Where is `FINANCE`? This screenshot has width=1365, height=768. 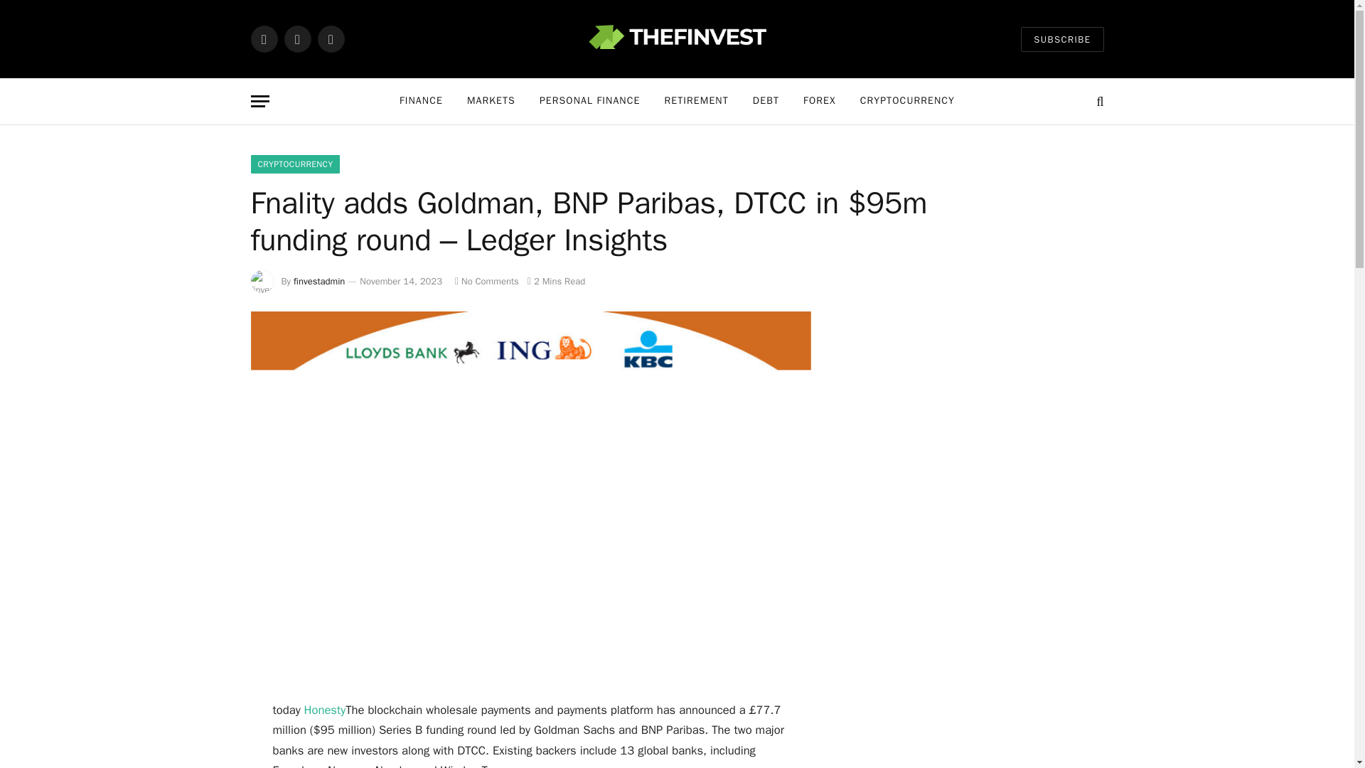
FINANCE is located at coordinates (421, 101).